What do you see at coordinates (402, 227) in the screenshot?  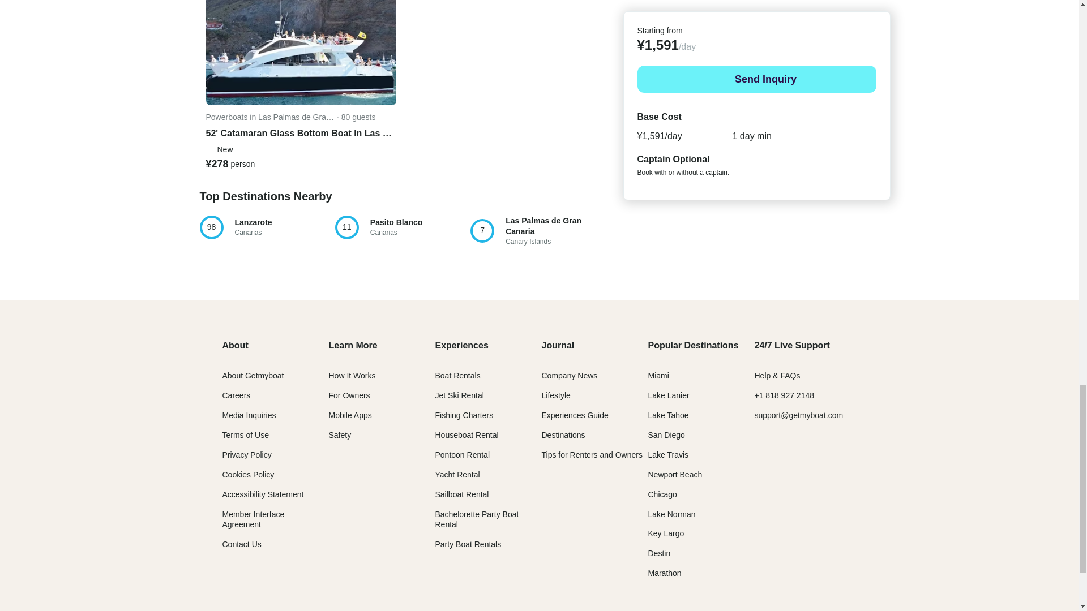 I see `Accessibility Statement` at bounding box center [402, 227].